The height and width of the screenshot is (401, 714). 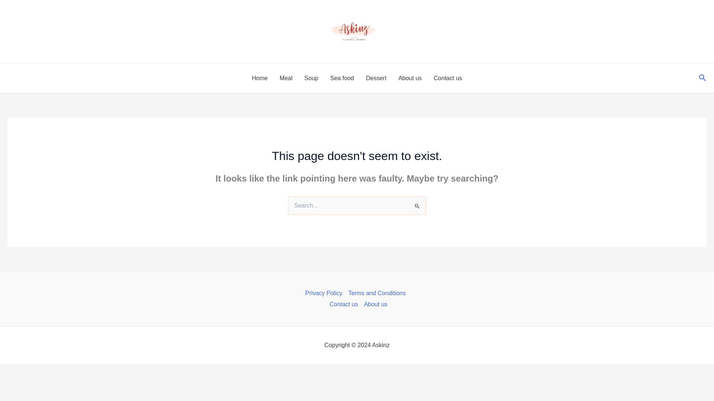 What do you see at coordinates (260, 78) in the screenshot?
I see `Home` at bounding box center [260, 78].